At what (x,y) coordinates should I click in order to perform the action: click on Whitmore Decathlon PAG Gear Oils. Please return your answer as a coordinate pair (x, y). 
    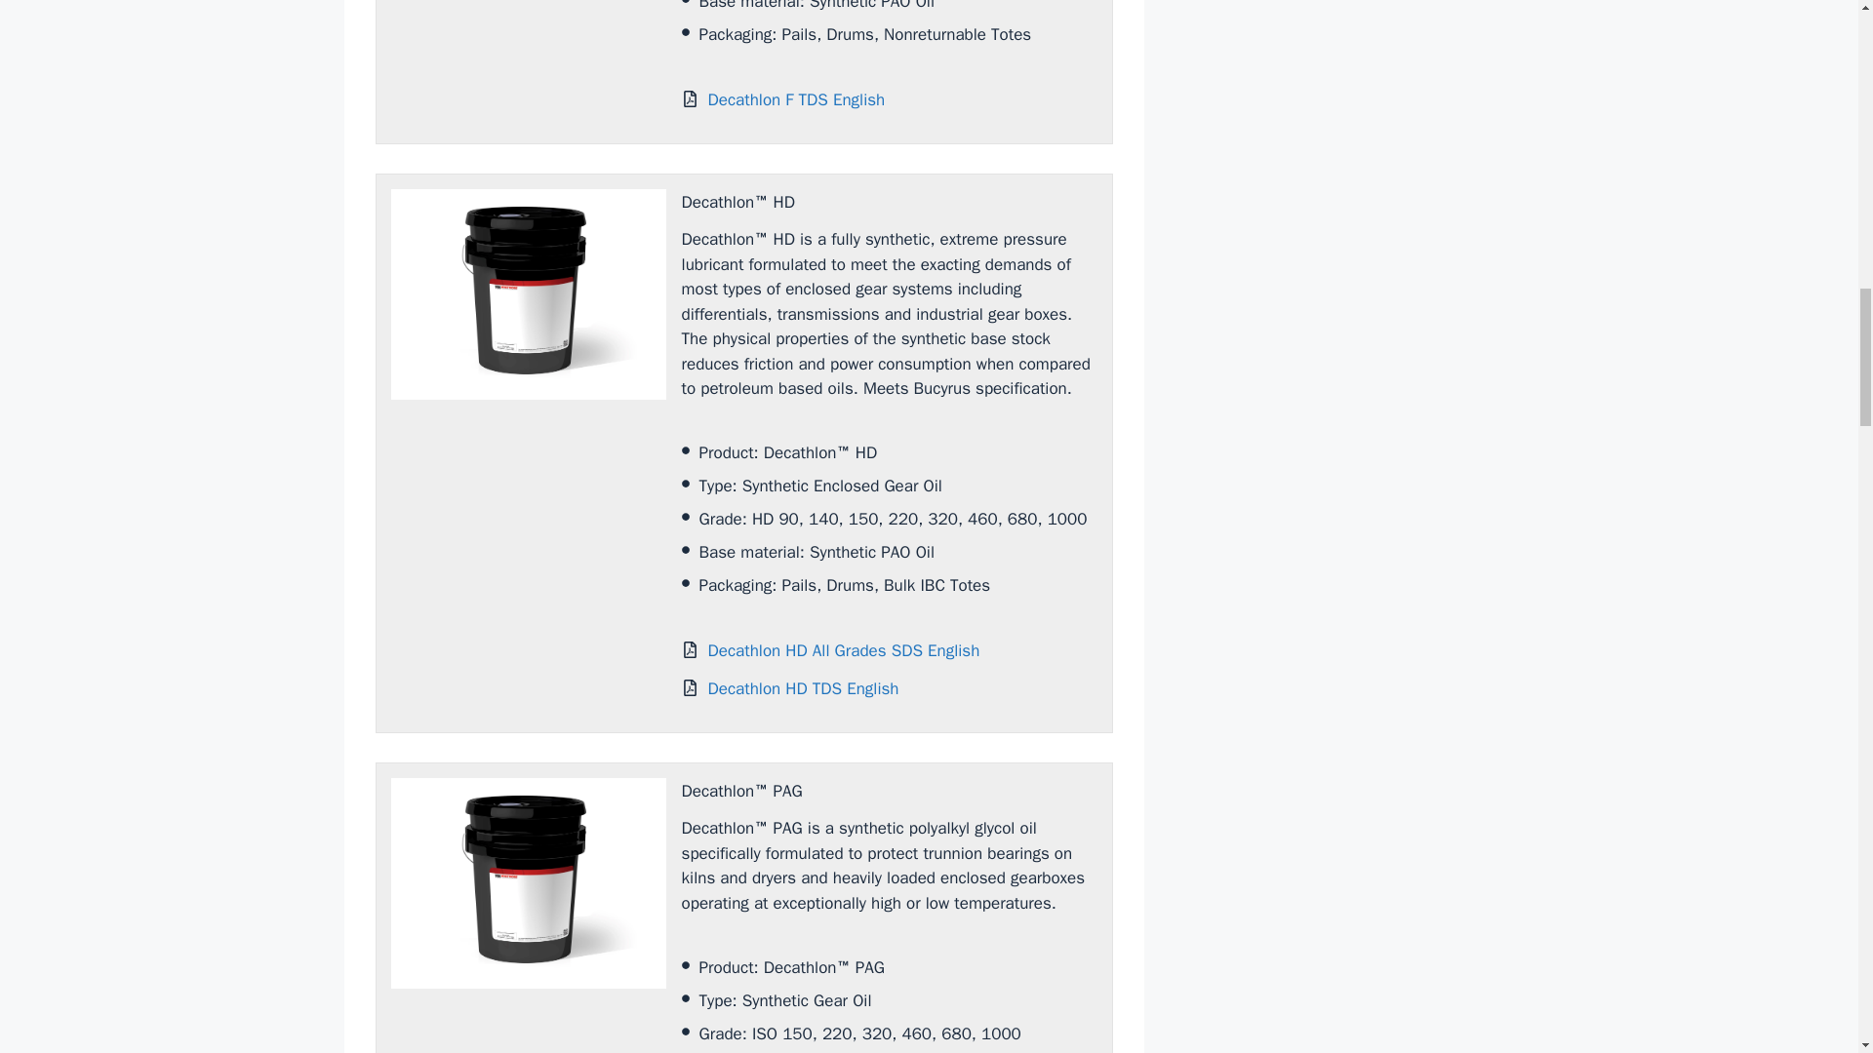
    Looking at the image, I should click on (527, 883).